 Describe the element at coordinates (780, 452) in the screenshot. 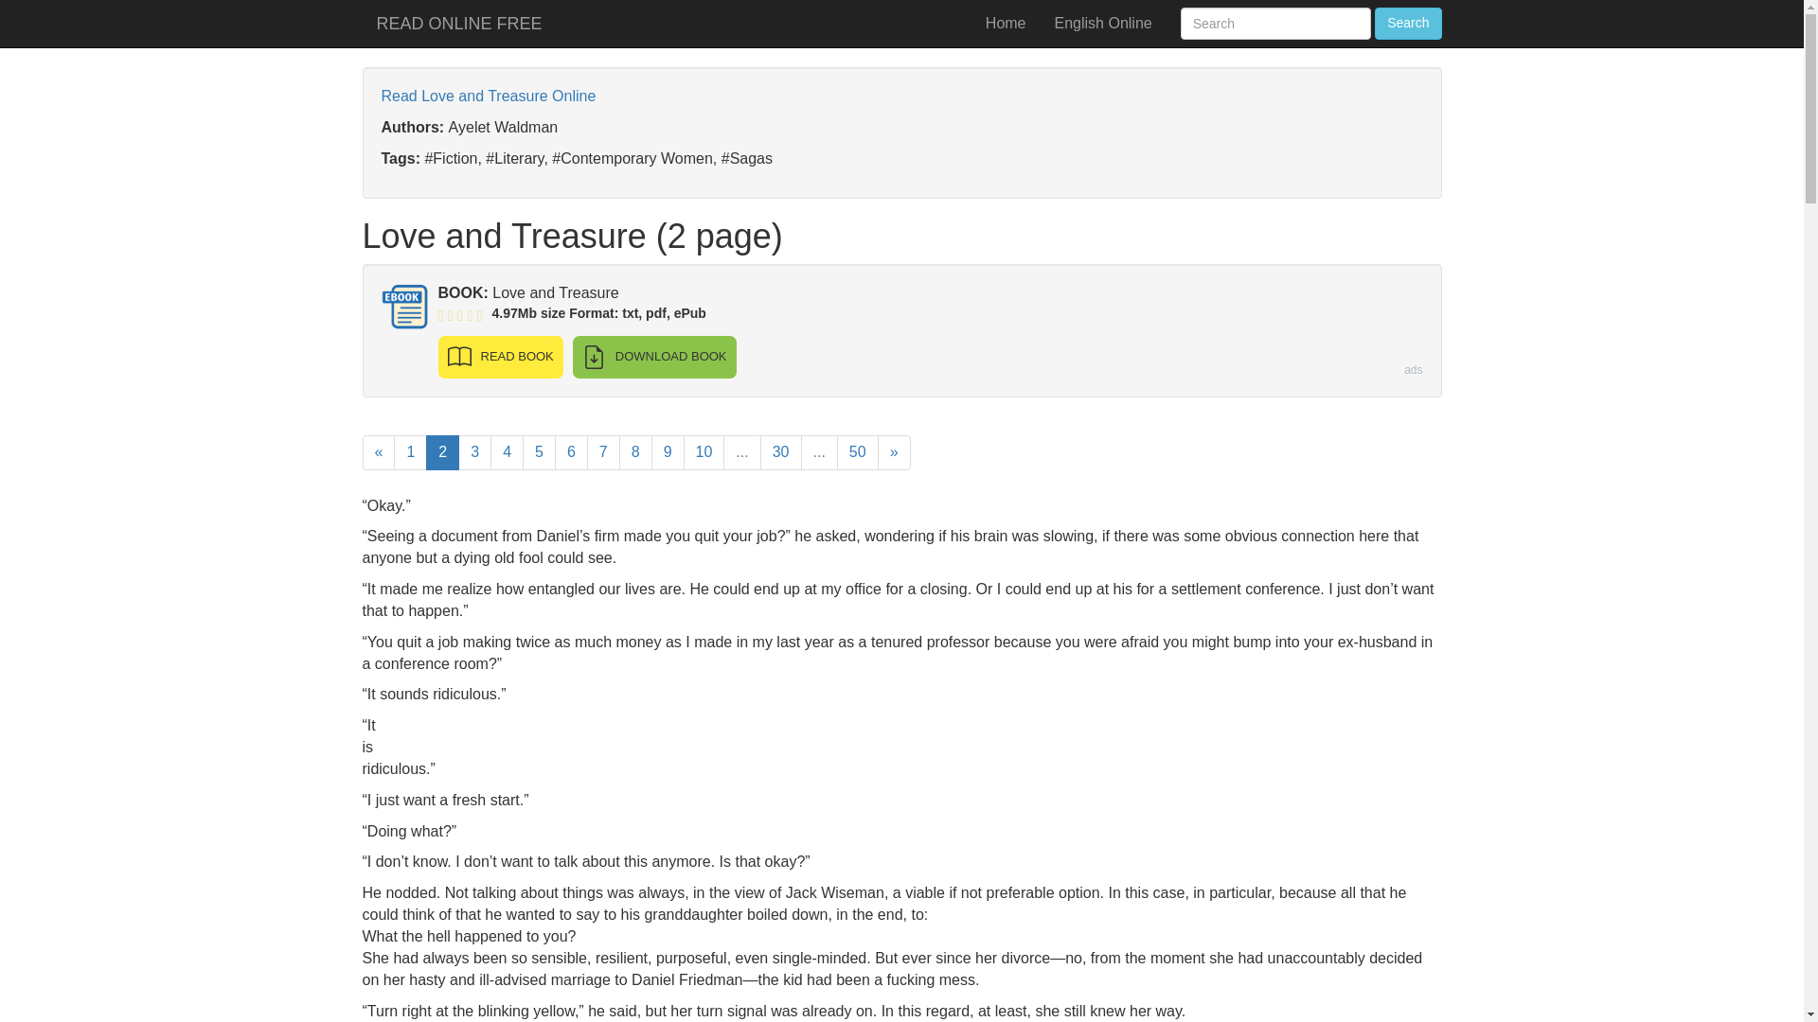

I see `30` at that location.